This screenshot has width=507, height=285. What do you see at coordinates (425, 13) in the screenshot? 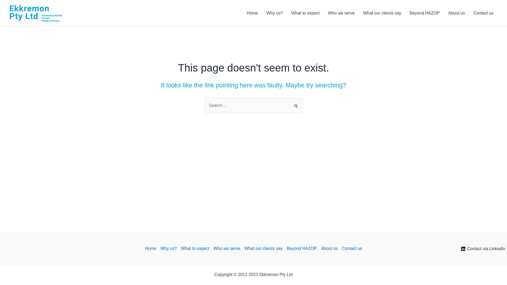
I see `Beyond HAZOP` at bounding box center [425, 13].